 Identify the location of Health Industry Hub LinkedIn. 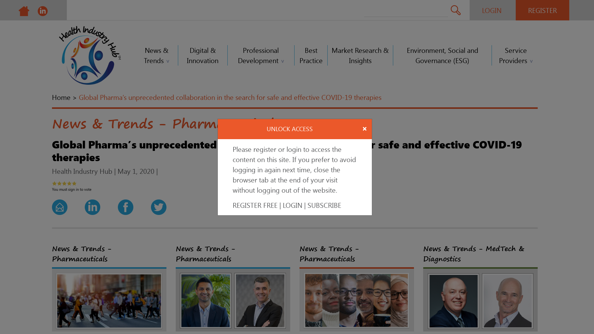
(43, 10).